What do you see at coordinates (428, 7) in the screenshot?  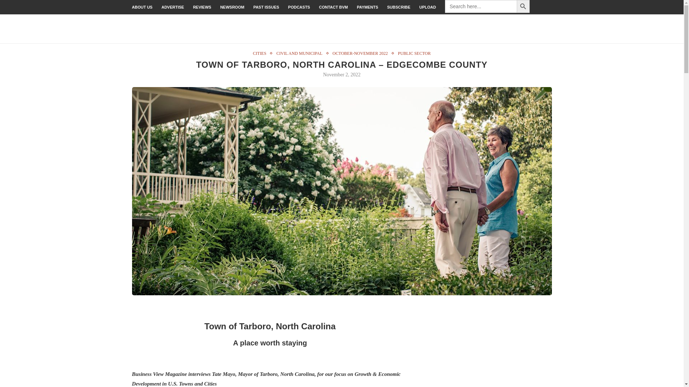 I see `Upload` at bounding box center [428, 7].